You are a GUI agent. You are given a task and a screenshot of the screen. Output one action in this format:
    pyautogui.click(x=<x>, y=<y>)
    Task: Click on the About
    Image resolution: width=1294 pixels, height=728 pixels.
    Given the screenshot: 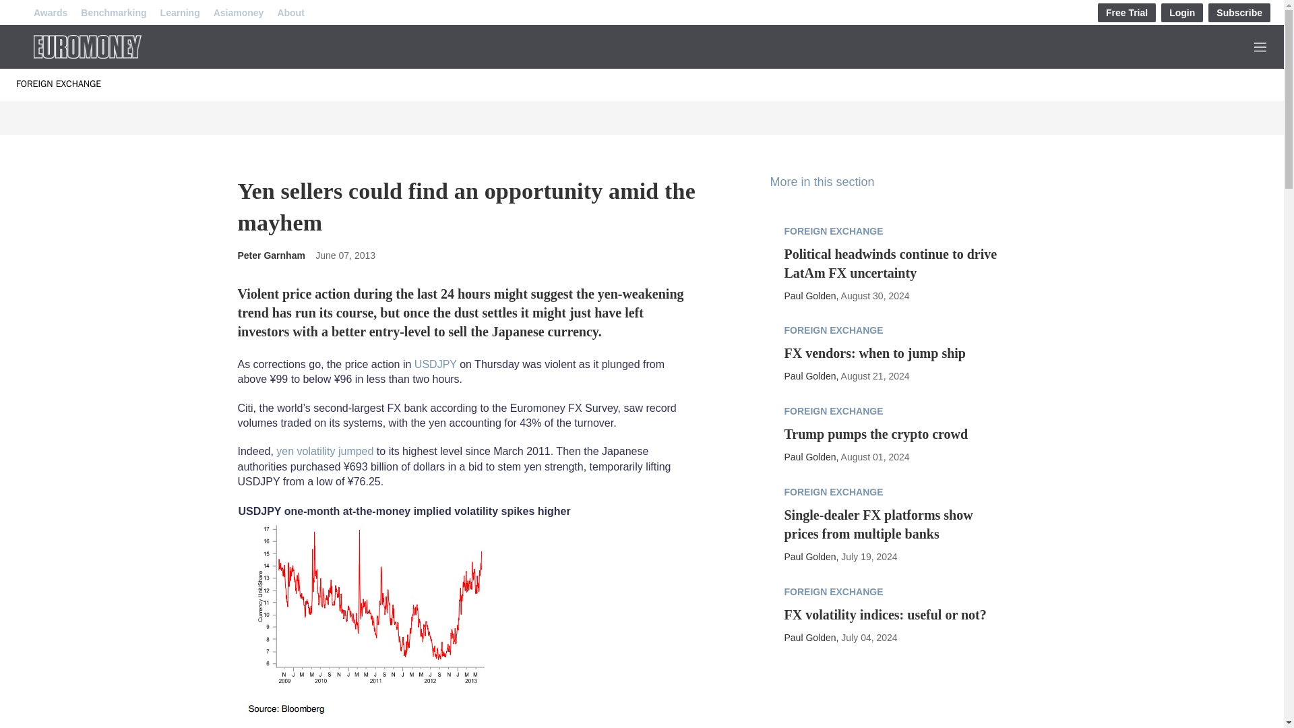 What is the action you would take?
    pyautogui.click(x=290, y=12)
    